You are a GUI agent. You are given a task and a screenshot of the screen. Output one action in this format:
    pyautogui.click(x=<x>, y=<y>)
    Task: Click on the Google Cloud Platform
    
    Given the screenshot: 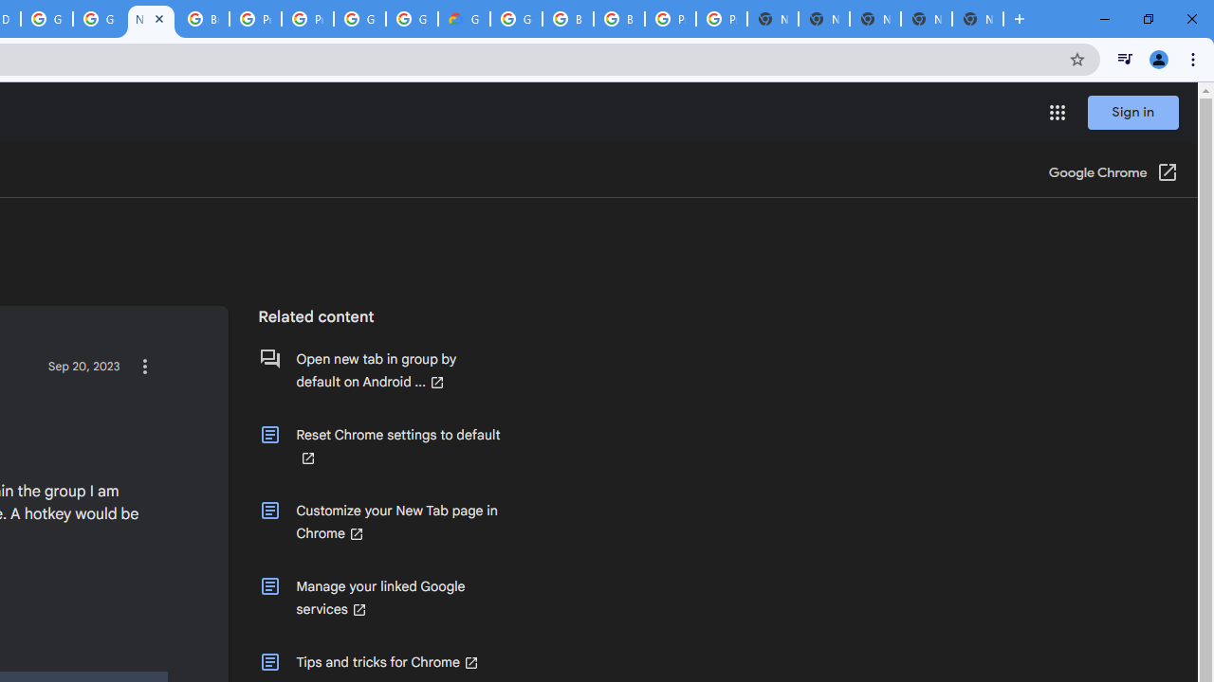 What is the action you would take?
    pyautogui.click(x=412, y=19)
    